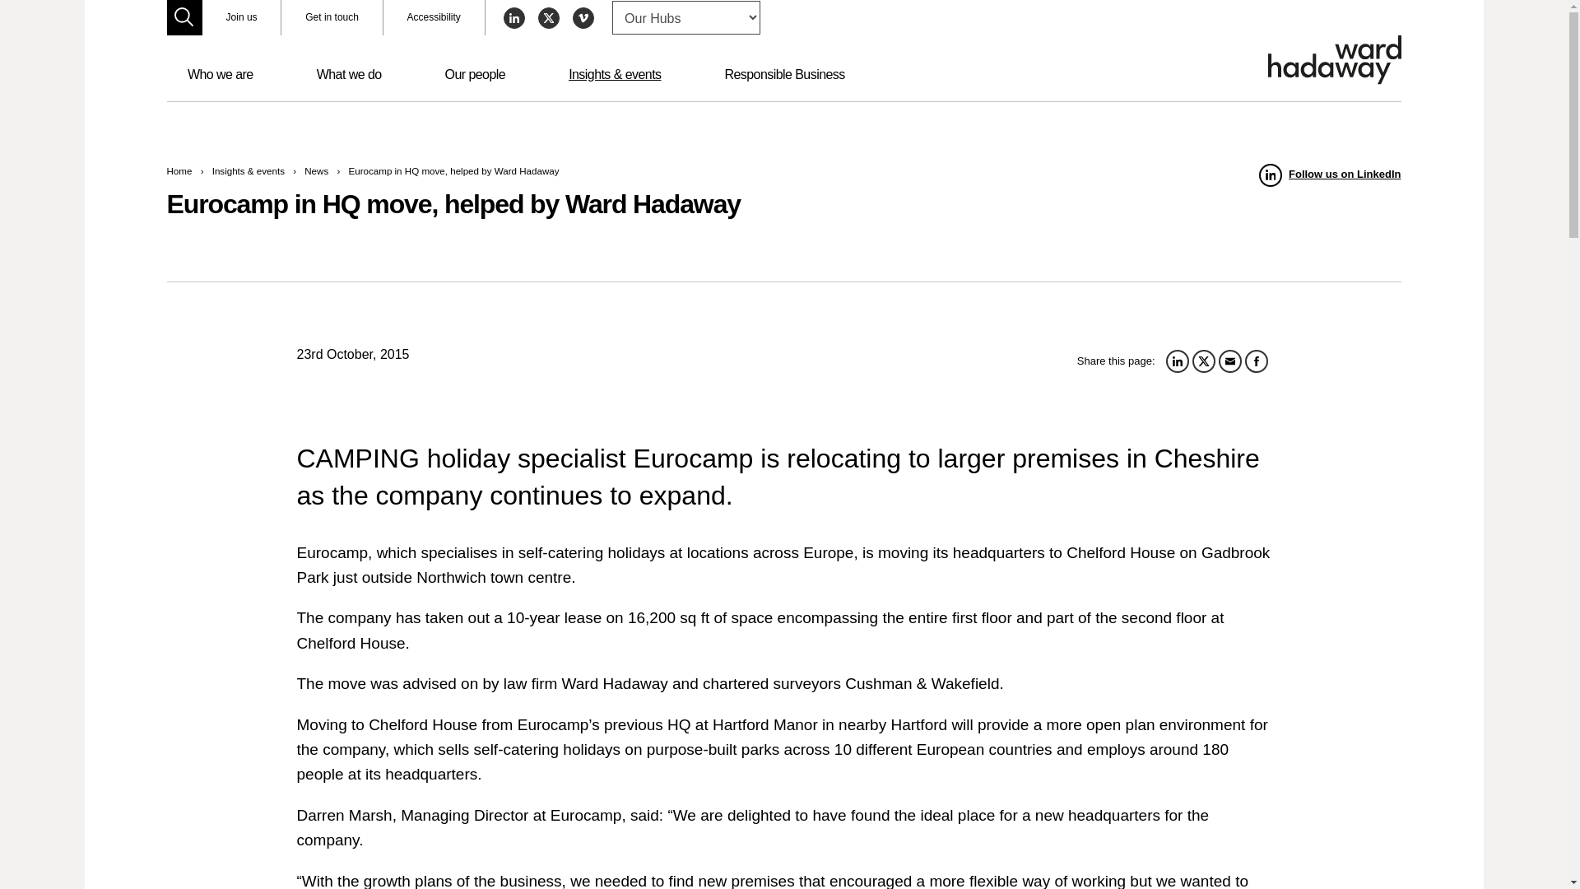  Describe the element at coordinates (178, 170) in the screenshot. I see `Home` at that location.